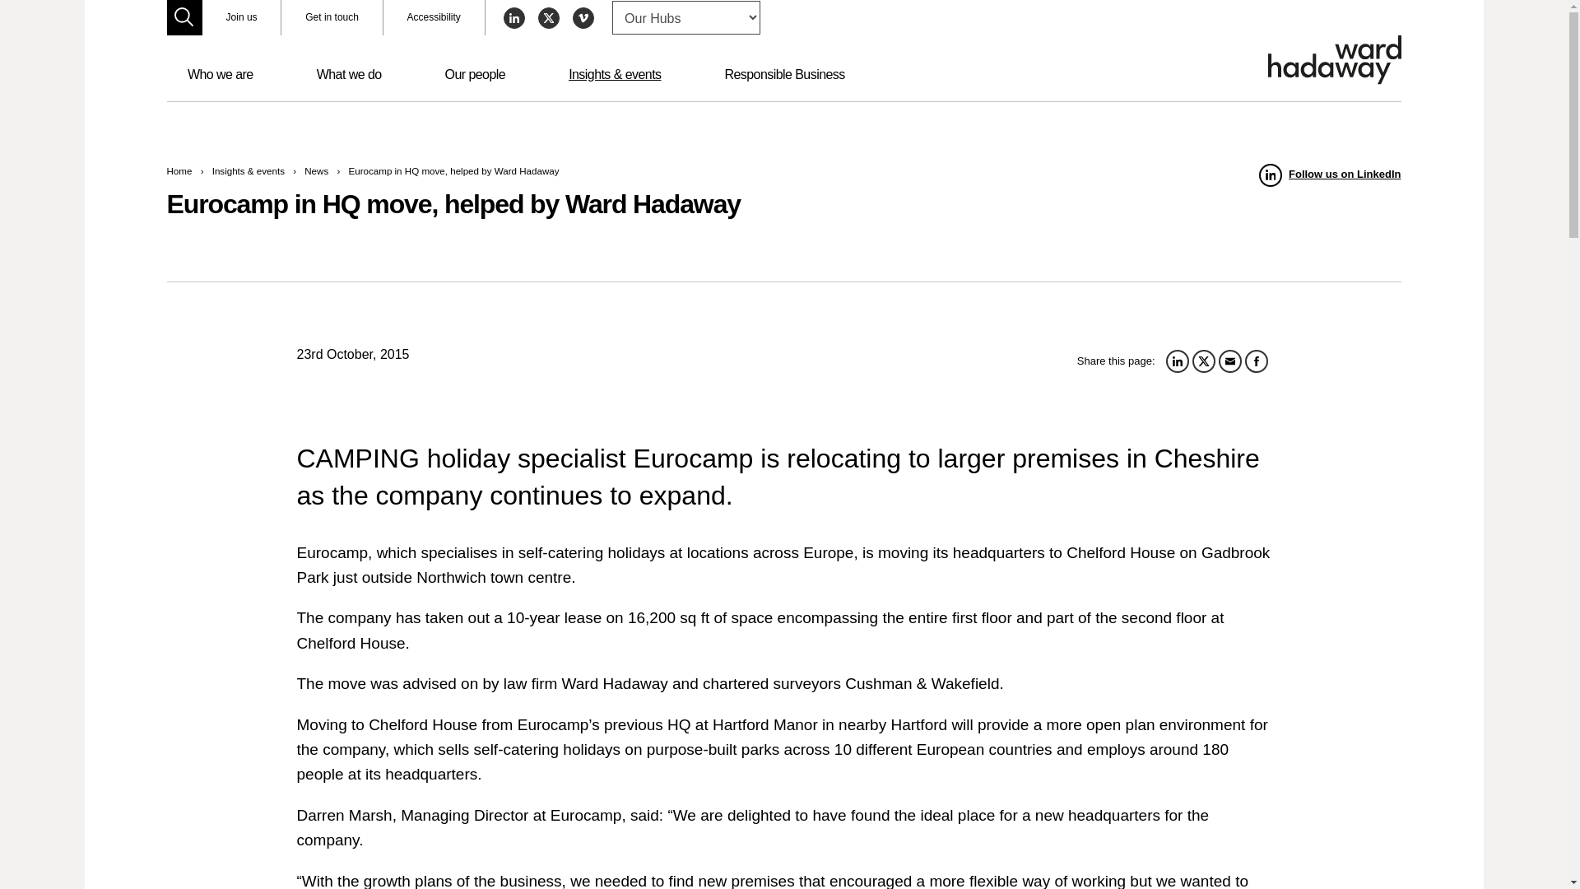  Describe the element at coordinates (178, 170) in the screenshot. I see `Home` at that location.